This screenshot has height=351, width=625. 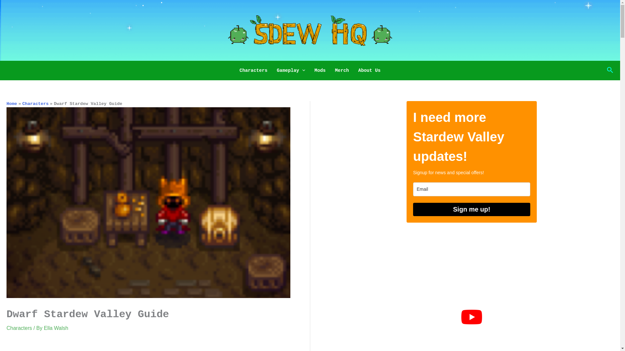 What do you see at coordinates (291, 70) in the screenshot?
I see `Gameplay` at bounding box center [291, 70].